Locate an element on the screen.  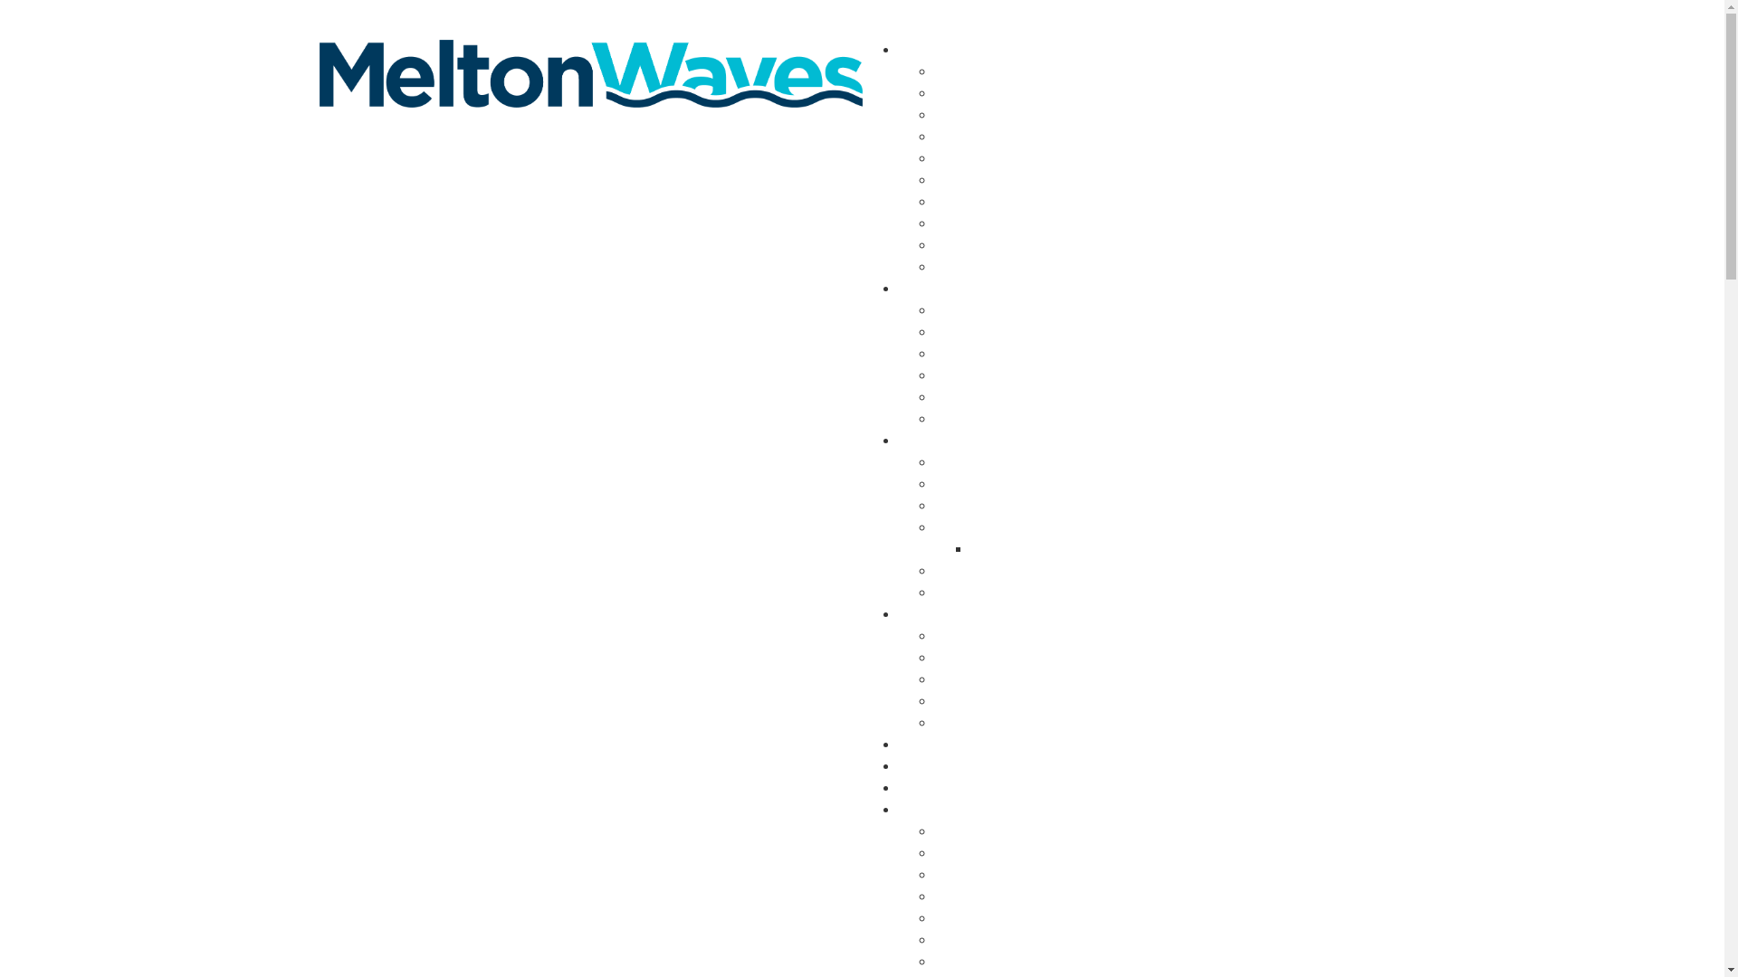
Water Quality is located at coordinates (978, 963).